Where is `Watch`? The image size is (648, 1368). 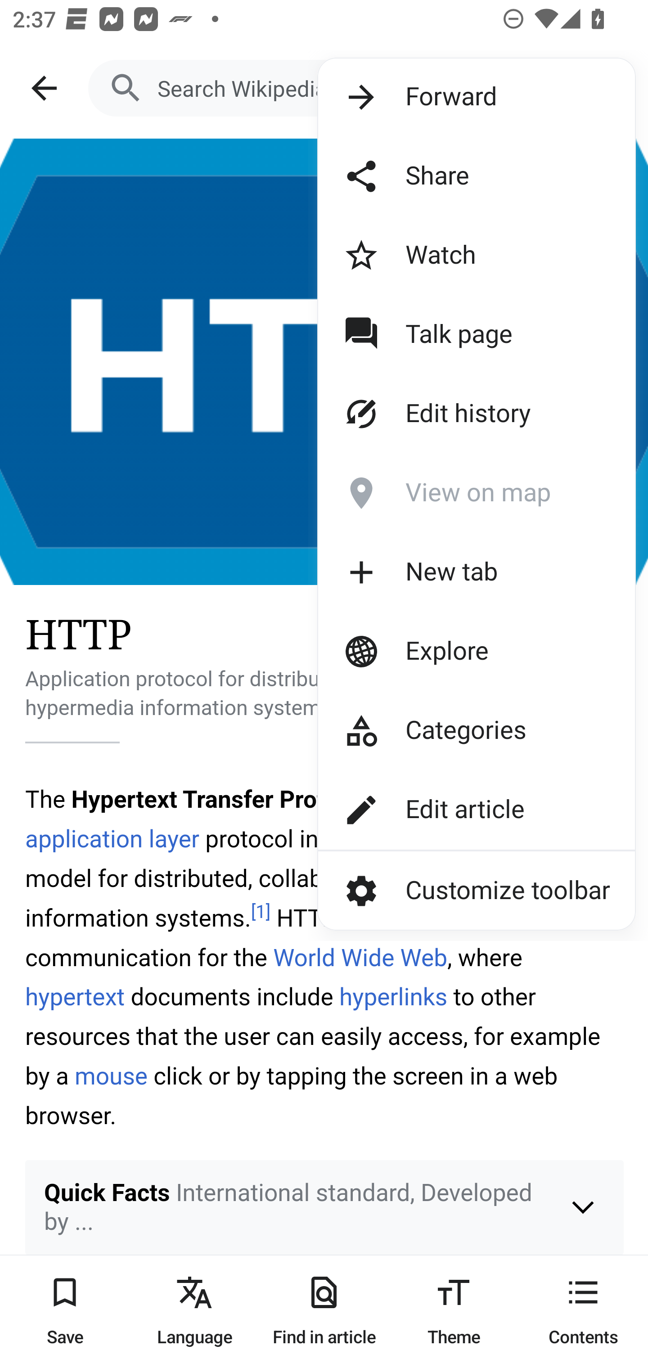 Watch is located at coordinates (446, 256).